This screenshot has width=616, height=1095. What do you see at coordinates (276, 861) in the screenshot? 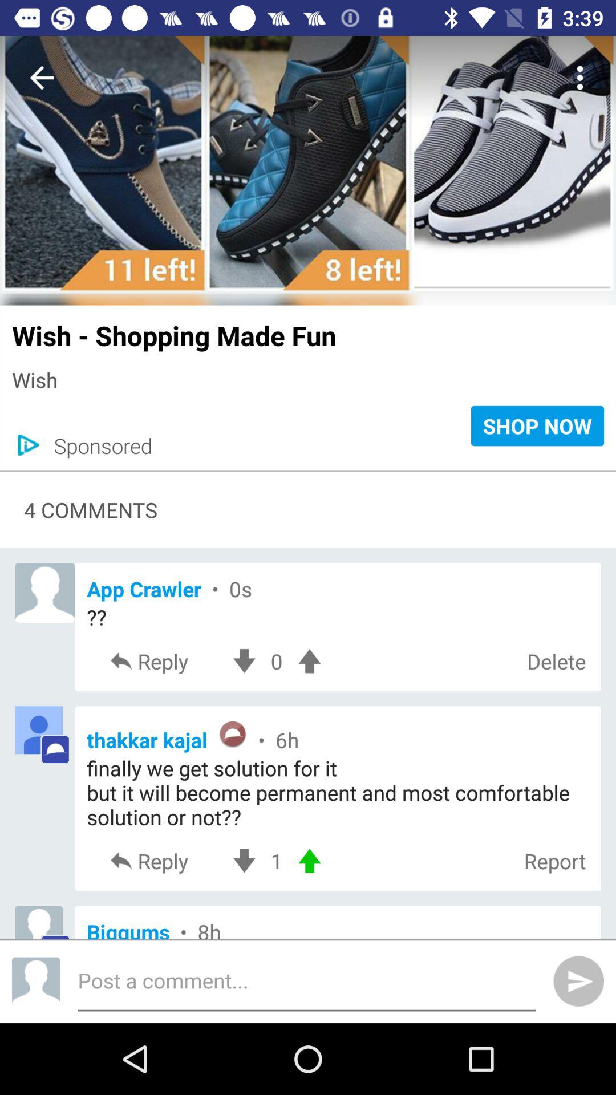
I see `press the icon below the finally we get item` at bounding box center [276, 861].